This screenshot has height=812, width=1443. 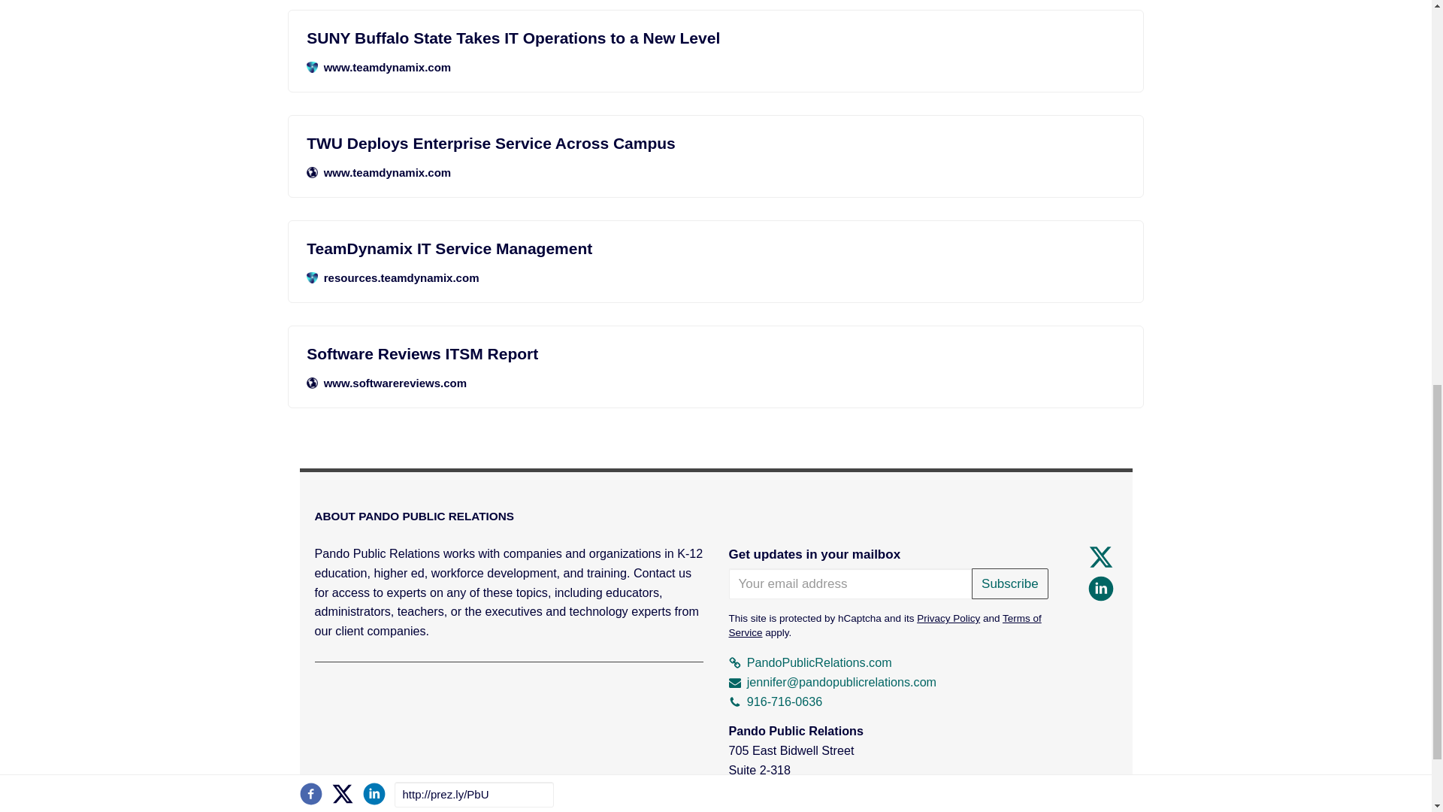 I want to click on Pando Public Relations Twitter, so click(x=1100, y=556).